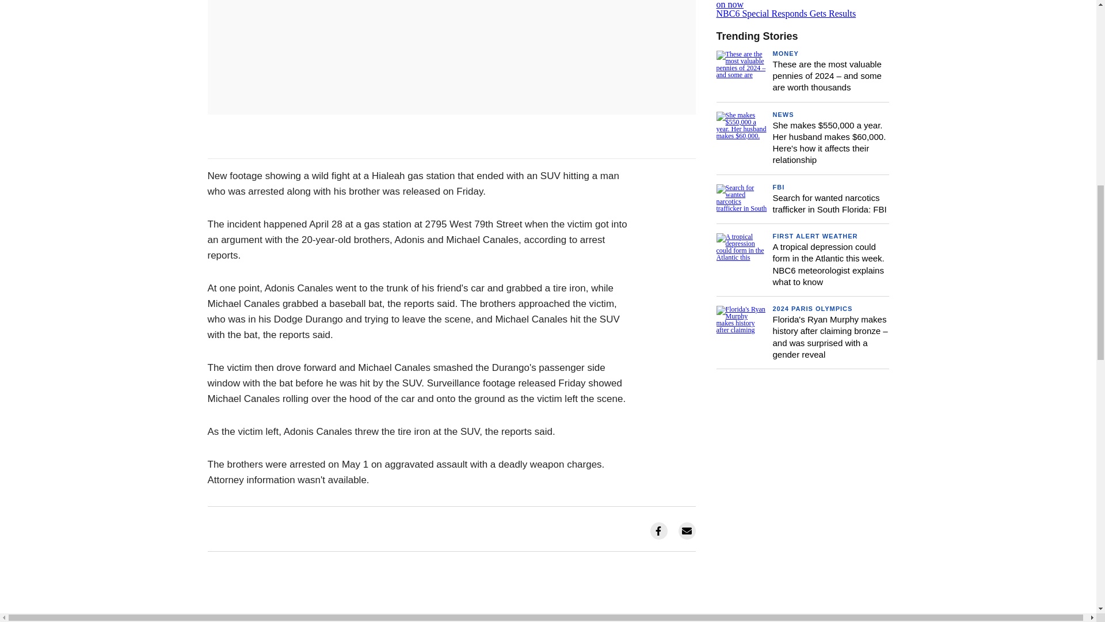  Describe the element at coordinates (783, 115) in the screenshot. I see `NEWS` at that location.